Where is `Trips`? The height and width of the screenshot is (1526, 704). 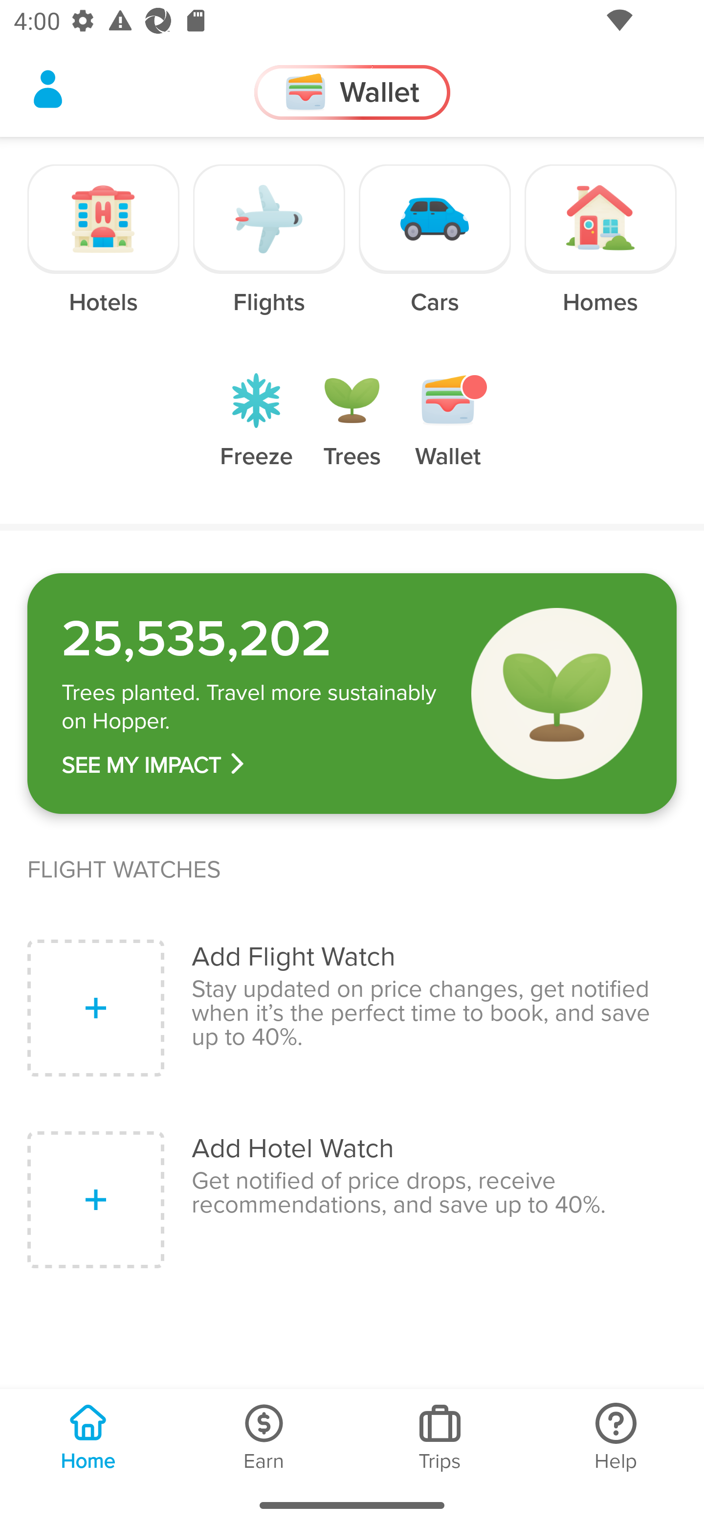 Trips is located at coordinates (440, 1436).